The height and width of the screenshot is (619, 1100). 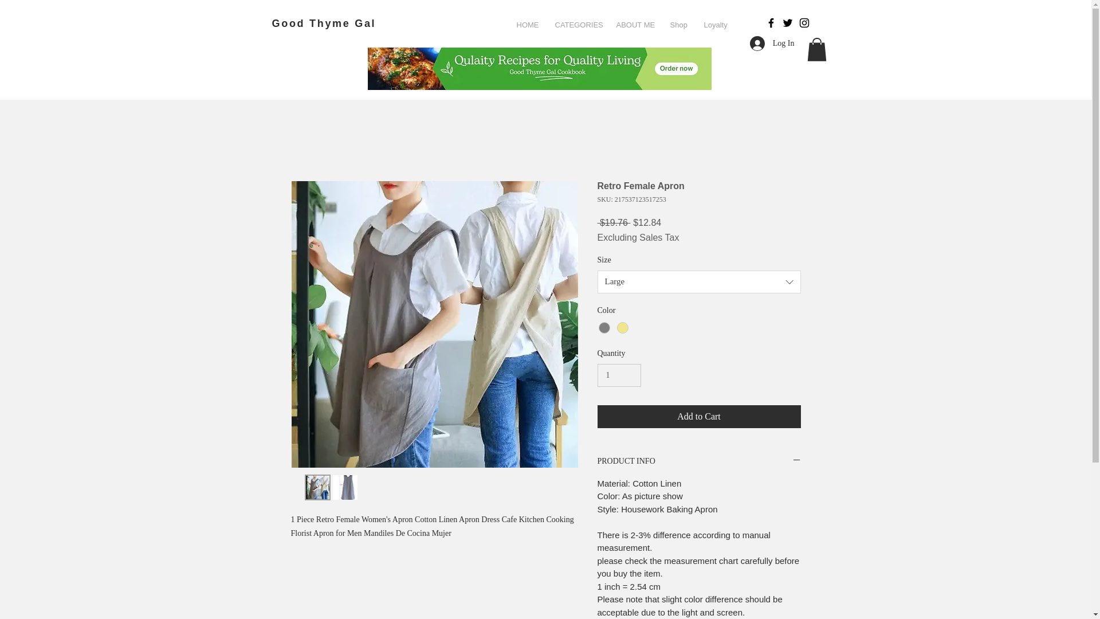 What do you see at coordinates (715, 25) in the screenshot?
I see `Loyalty` at bounding box center [715, 25].